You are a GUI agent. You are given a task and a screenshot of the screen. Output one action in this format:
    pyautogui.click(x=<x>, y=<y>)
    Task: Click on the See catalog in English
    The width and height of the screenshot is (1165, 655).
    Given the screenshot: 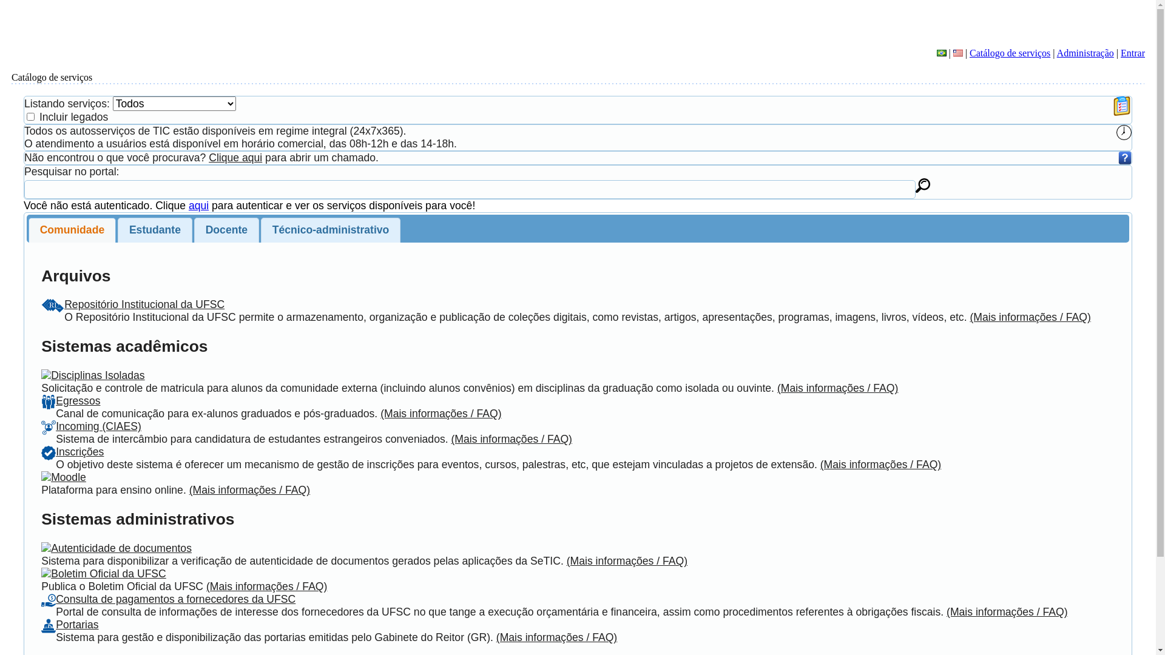 What is the action you would take?
    pyautogui.click(x=958, y=53)
    